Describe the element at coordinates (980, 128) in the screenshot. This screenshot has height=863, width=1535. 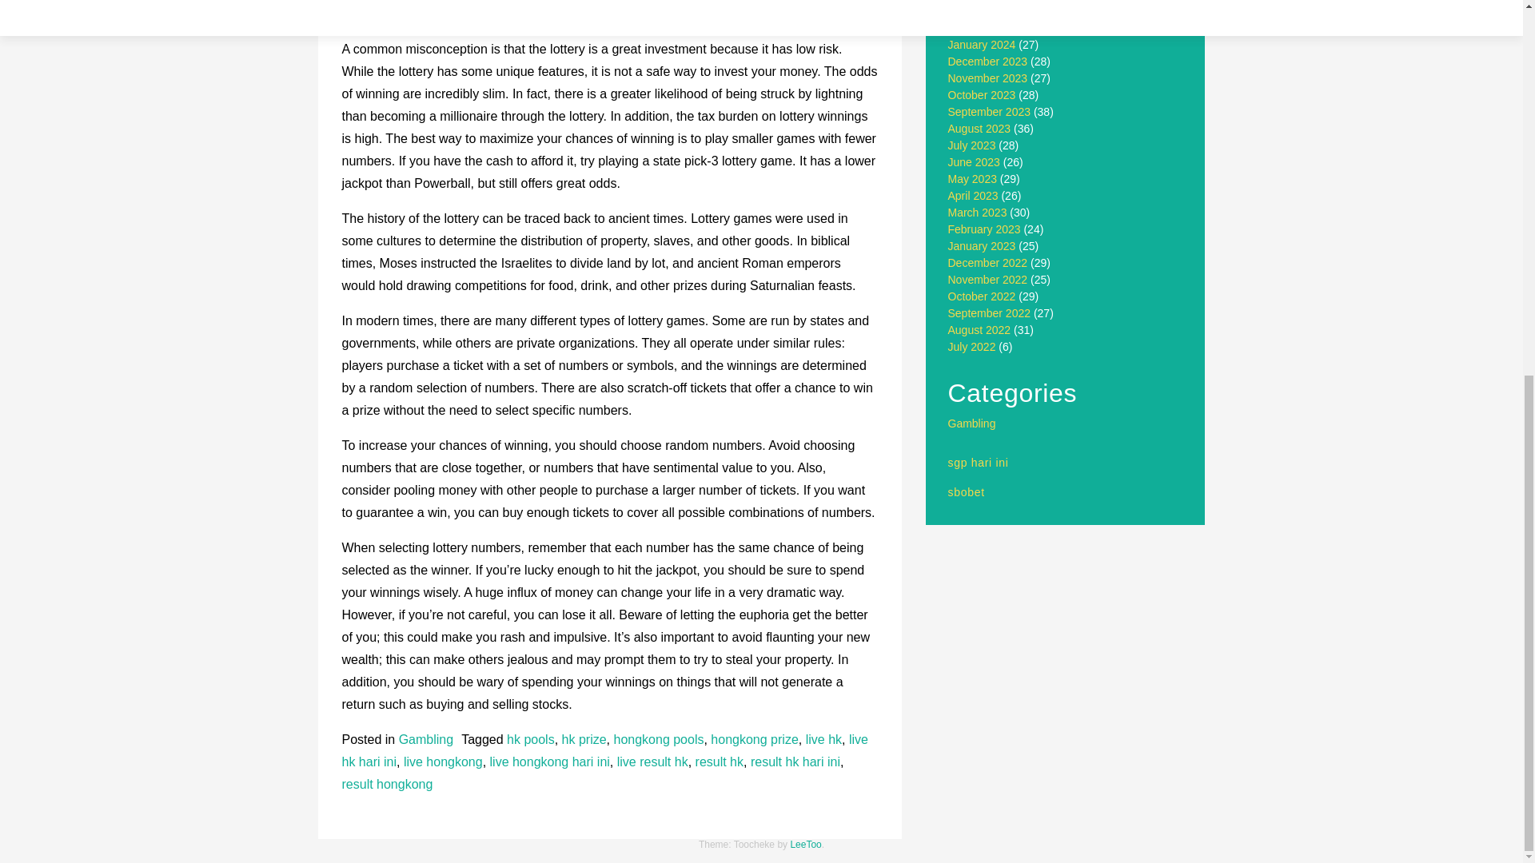
I see `August 2023` at that location.